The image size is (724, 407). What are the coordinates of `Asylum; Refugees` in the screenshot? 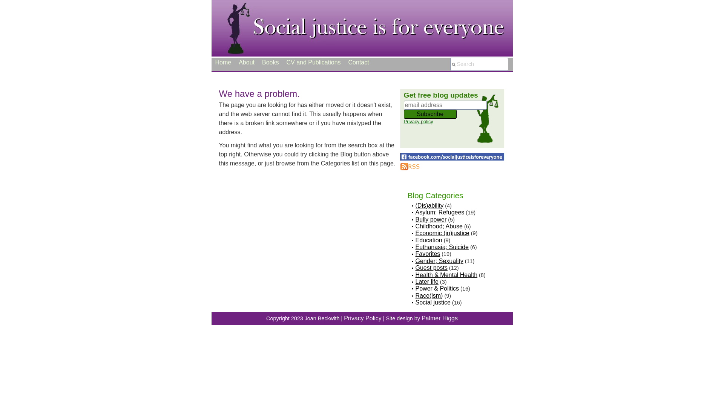 It's located at (440, 213).